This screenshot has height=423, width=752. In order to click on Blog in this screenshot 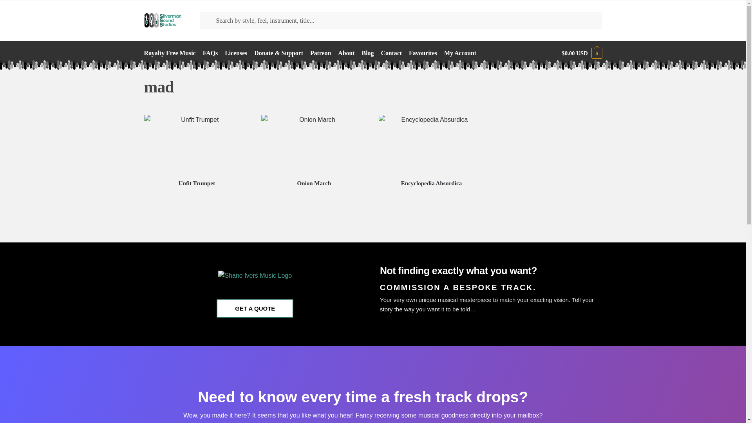, I will do `click(368, 53)`.